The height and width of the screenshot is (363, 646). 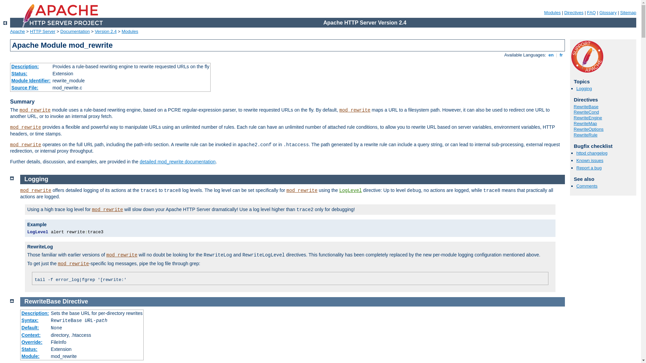 I want to click on mod_rewrite, so click(x=35, y=110).